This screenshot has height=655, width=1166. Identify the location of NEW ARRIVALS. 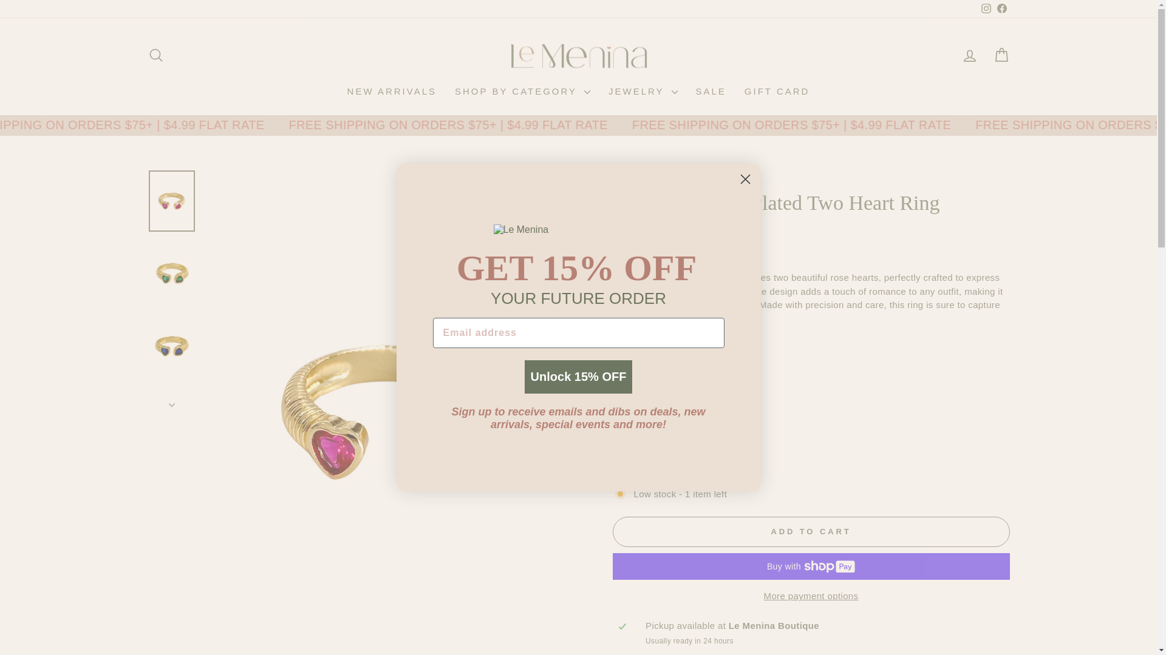
(985, 8).